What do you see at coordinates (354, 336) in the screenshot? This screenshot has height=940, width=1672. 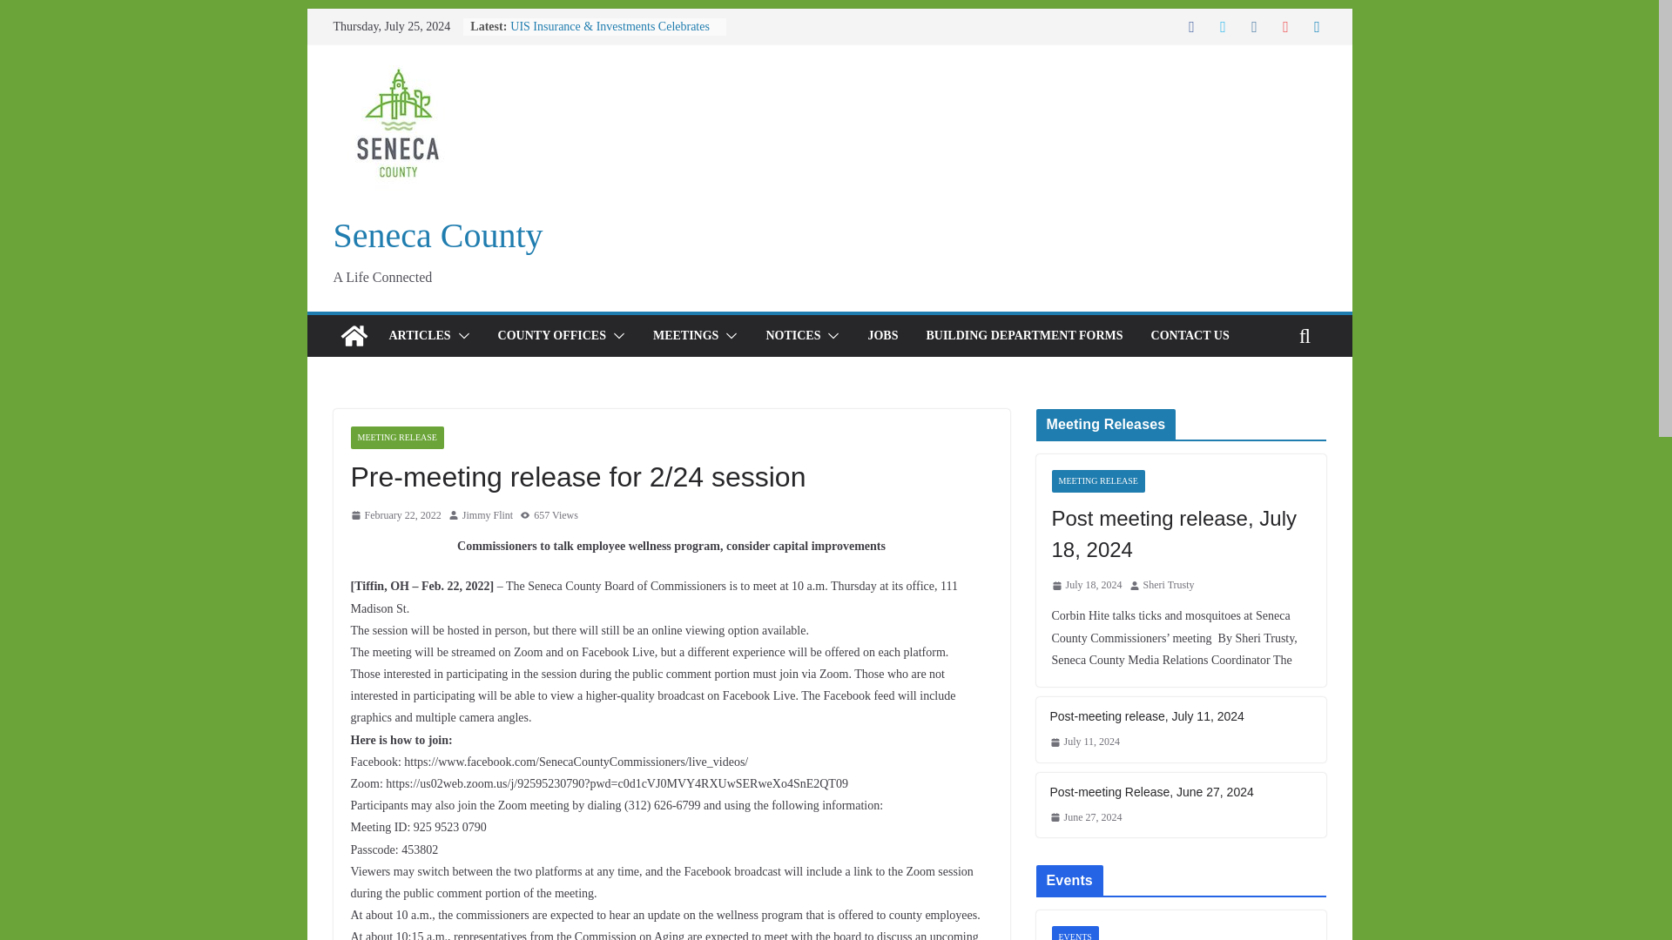 I see `Seneca County` at bounding box center [354, 336].